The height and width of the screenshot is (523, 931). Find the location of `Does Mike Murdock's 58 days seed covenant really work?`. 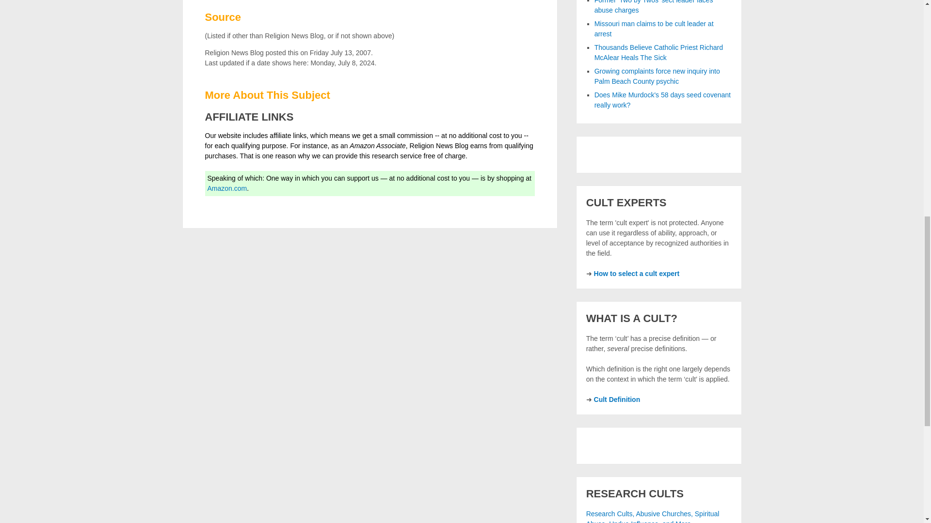

Does Mike Murdock's 58 days seed covenant really work? is located at coordinates (662, 100).